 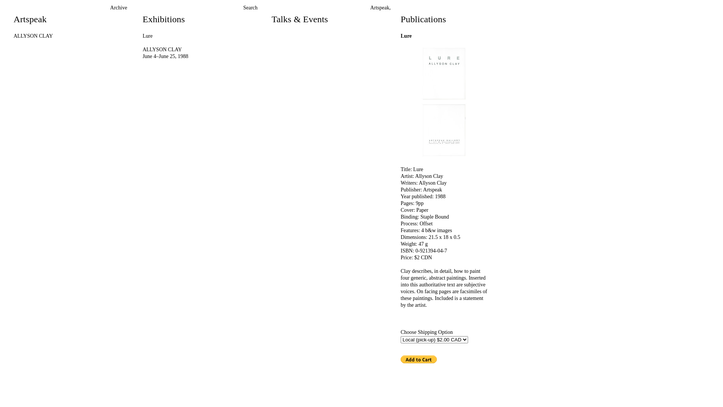 What do you see at coordinates (164, 20) in the screenshot?
I see `Exhibitions` at bounding box center [164, 20].